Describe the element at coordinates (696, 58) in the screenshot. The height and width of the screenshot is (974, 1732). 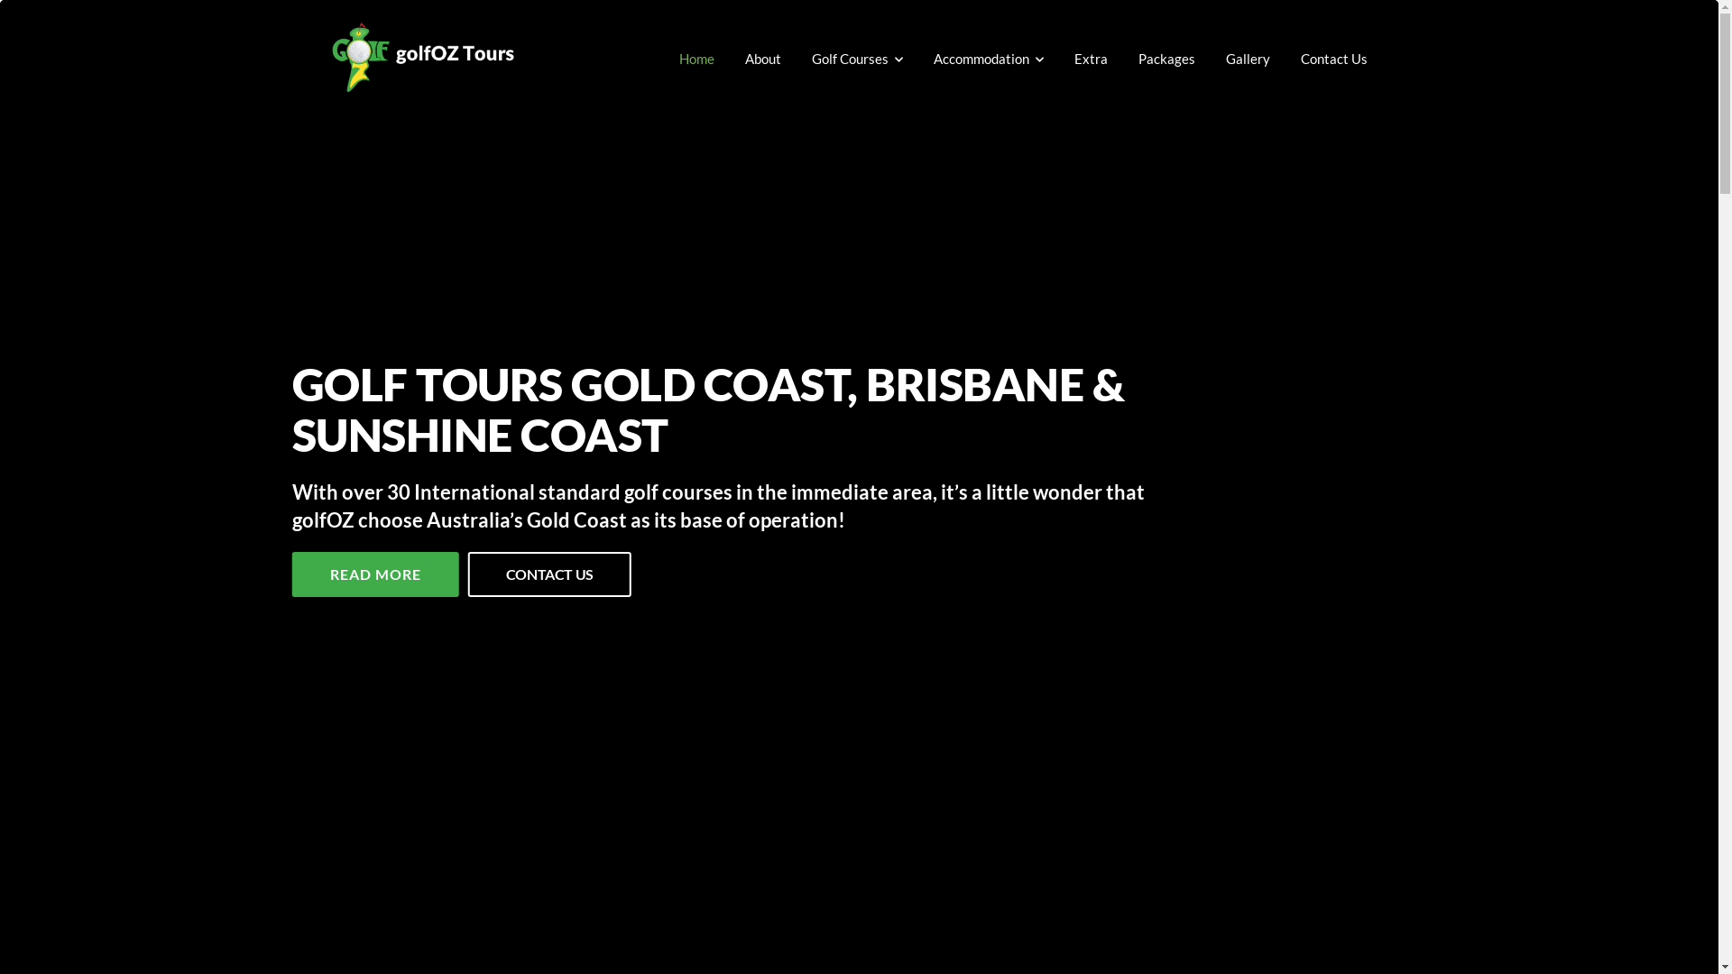
I see `Home` at that location.